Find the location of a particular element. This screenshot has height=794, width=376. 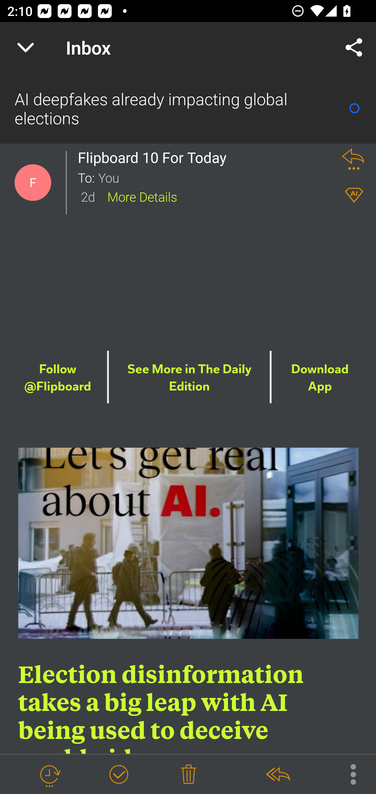

Flipboard 10 For Today is located at coordinates (155, 157).